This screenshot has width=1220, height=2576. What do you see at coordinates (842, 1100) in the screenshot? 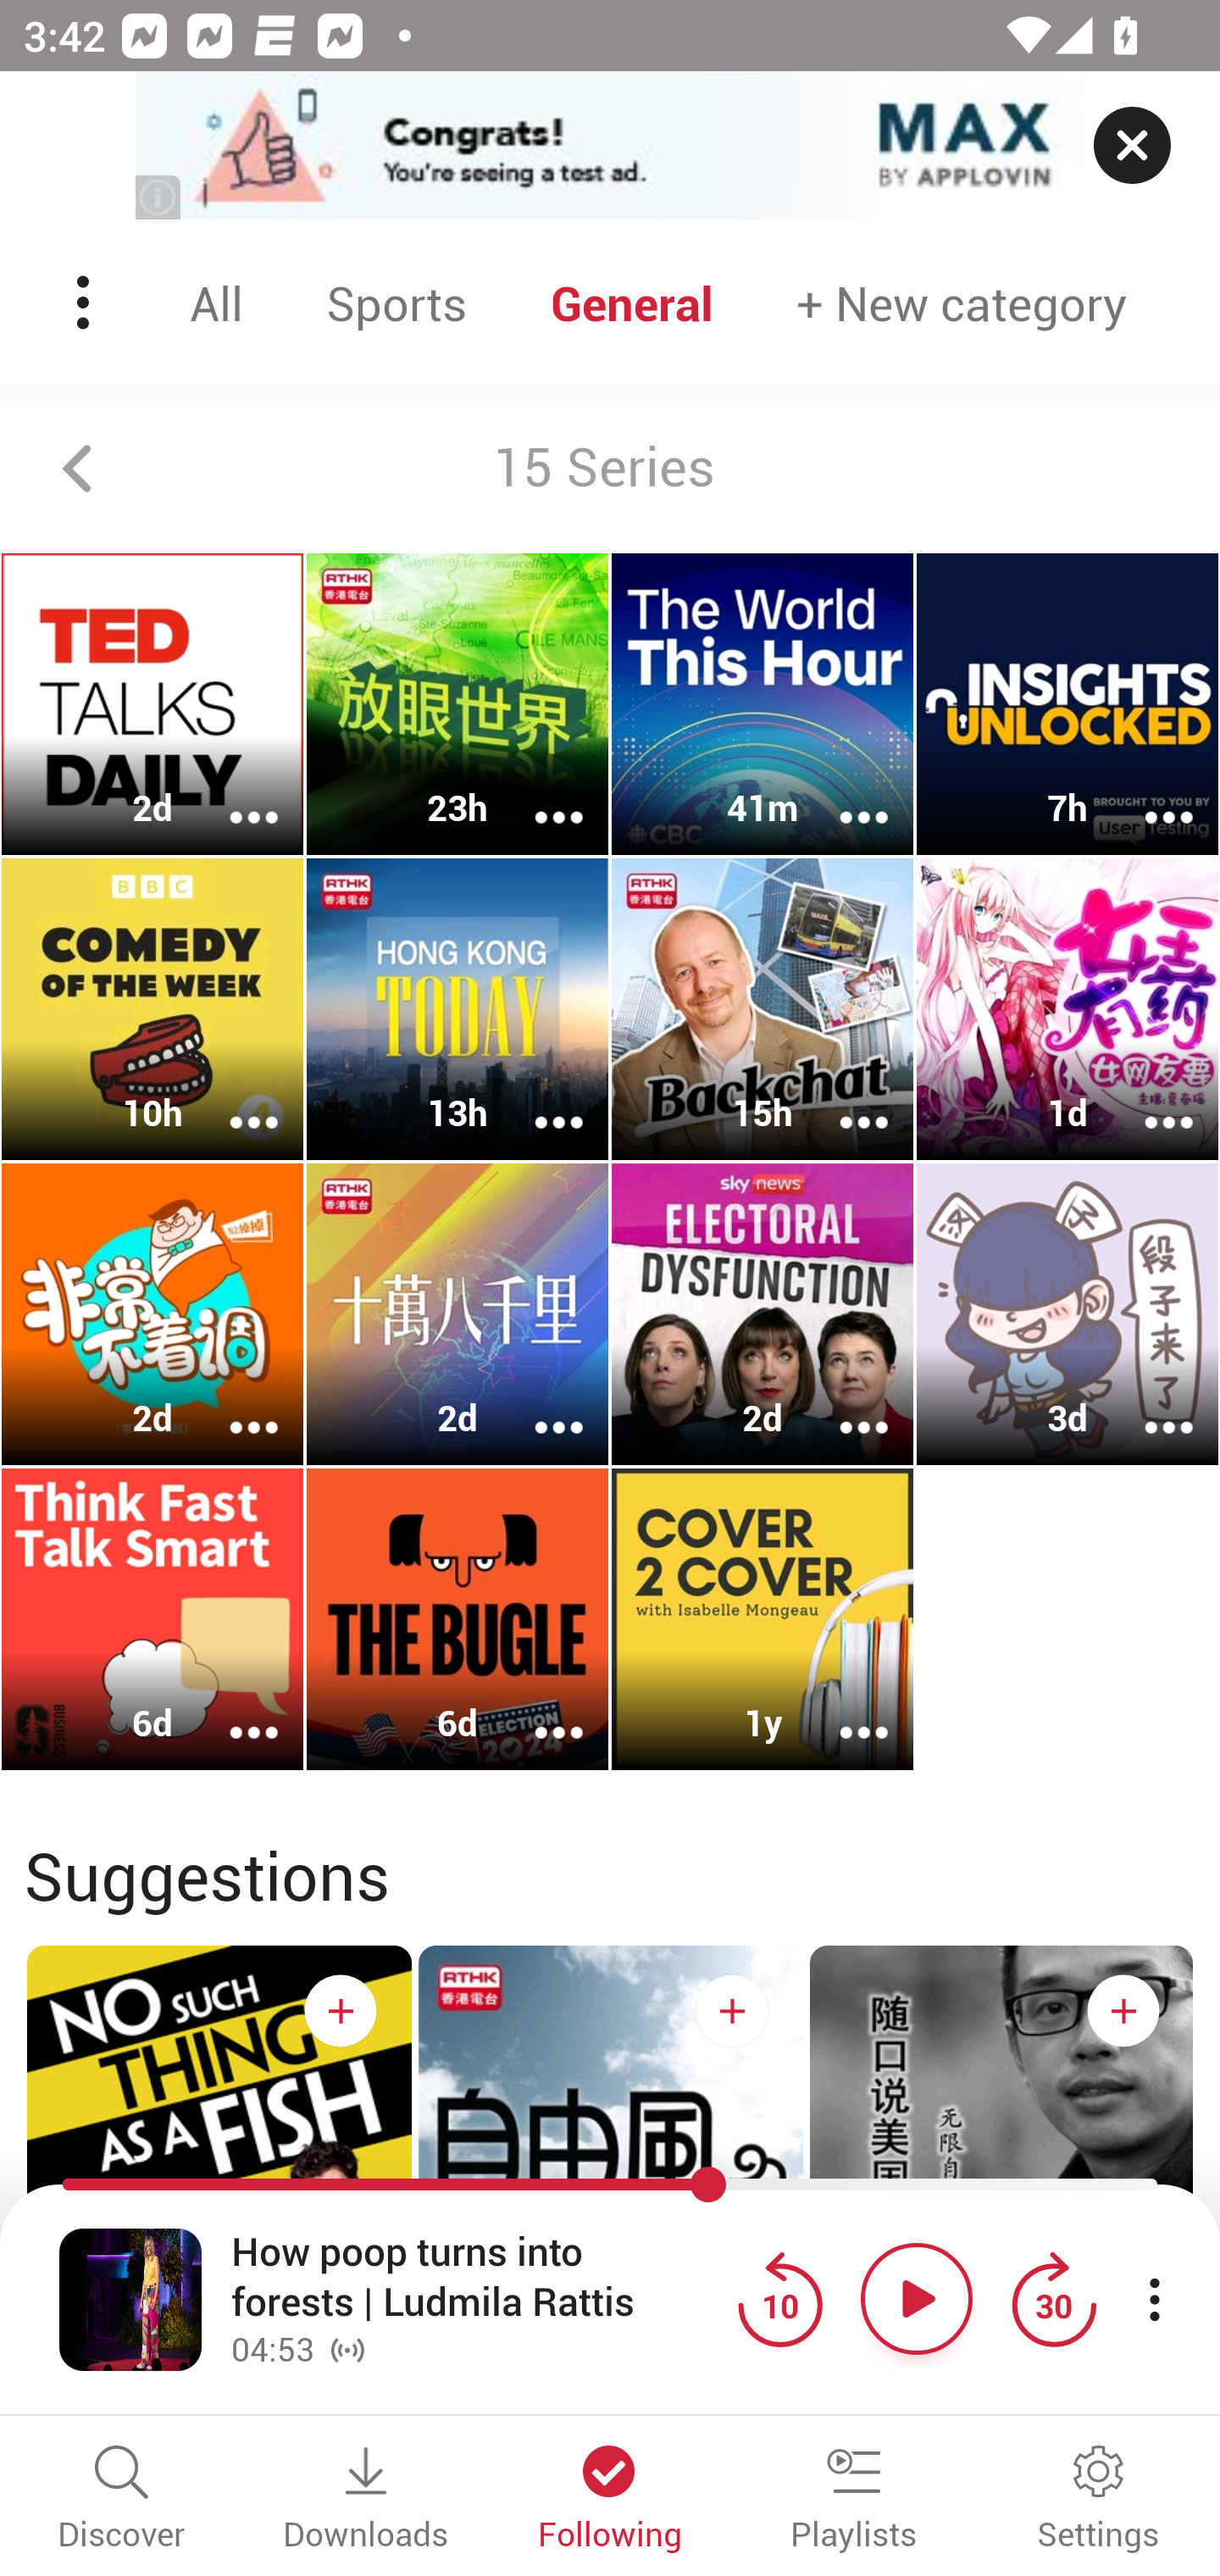
I see `More options` at bounding box center [842, 1100].